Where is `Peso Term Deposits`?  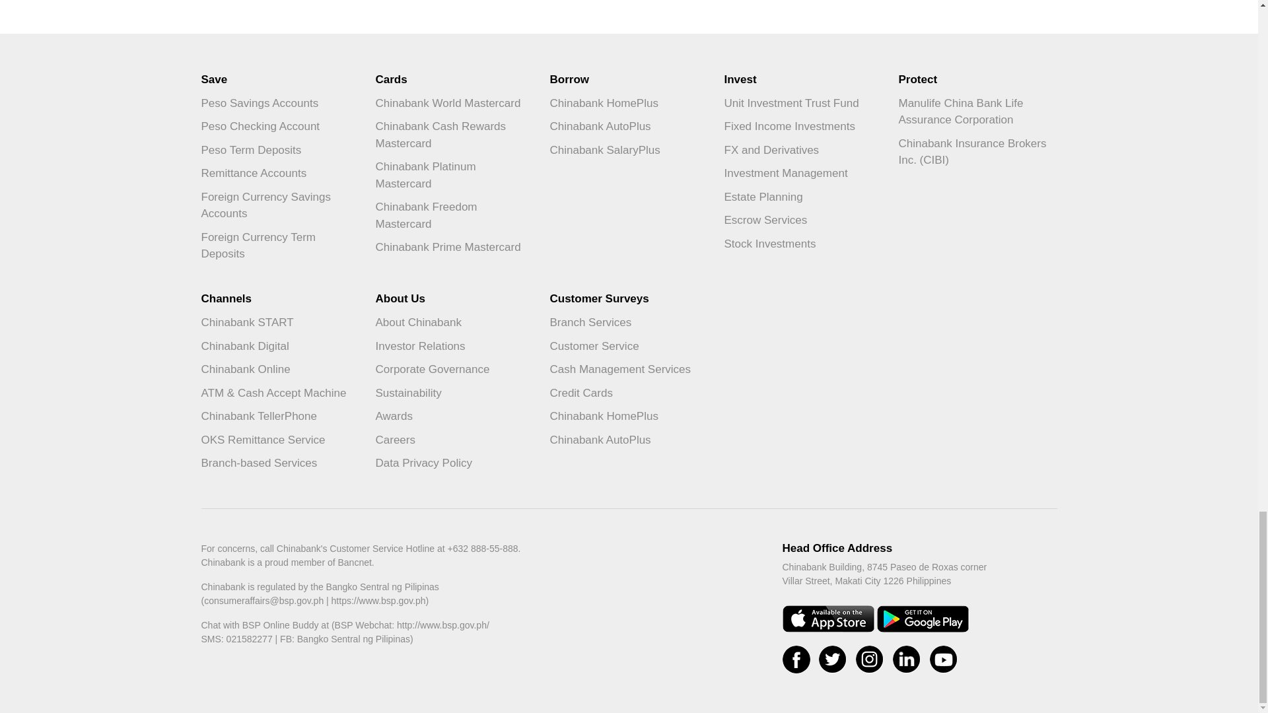 Peso Term Deposits is located at coordinates (279, 151).